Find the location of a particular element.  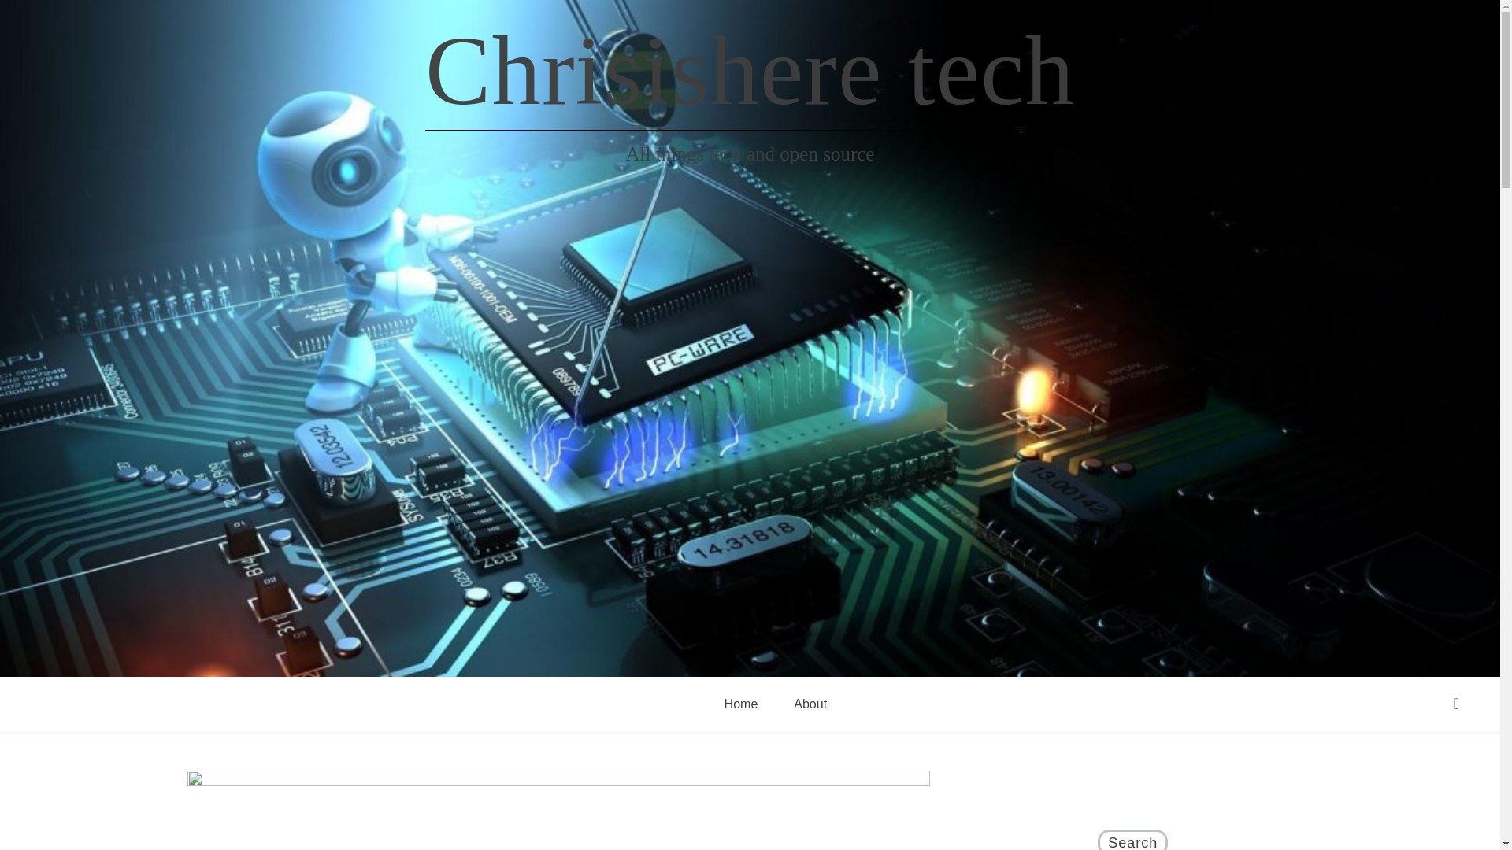

Chrisishere tech is located at coordinates (750, 71).